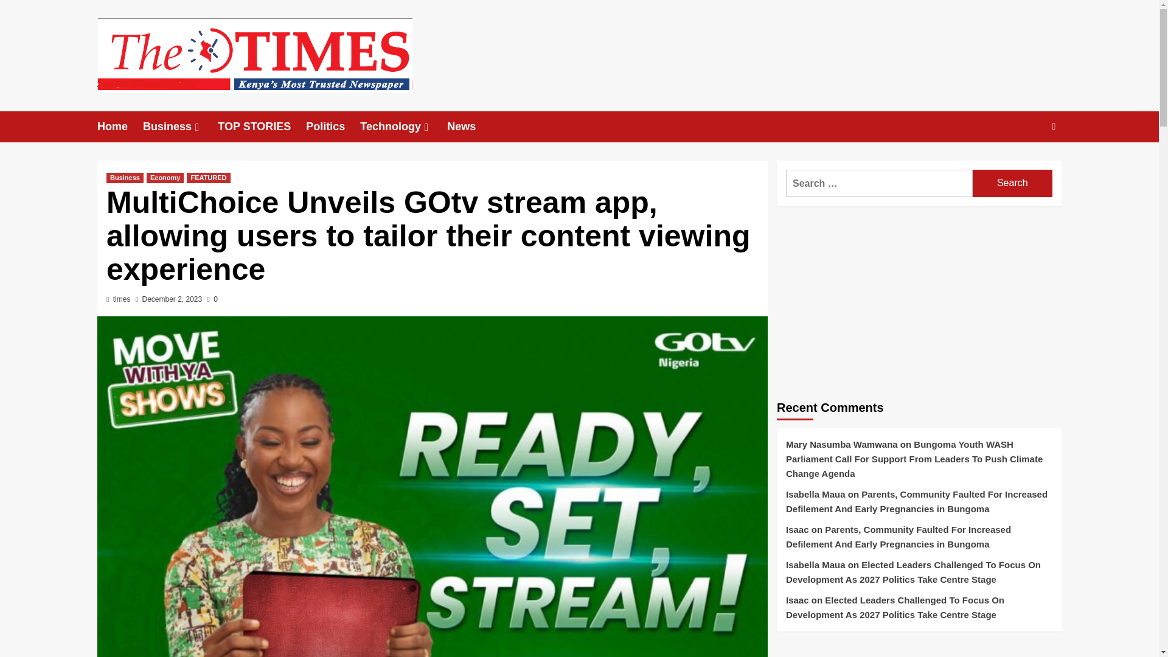 Image resolution: width=1168 pixels, height=657 pixels. I want to click on Economy, so click(165, 178).